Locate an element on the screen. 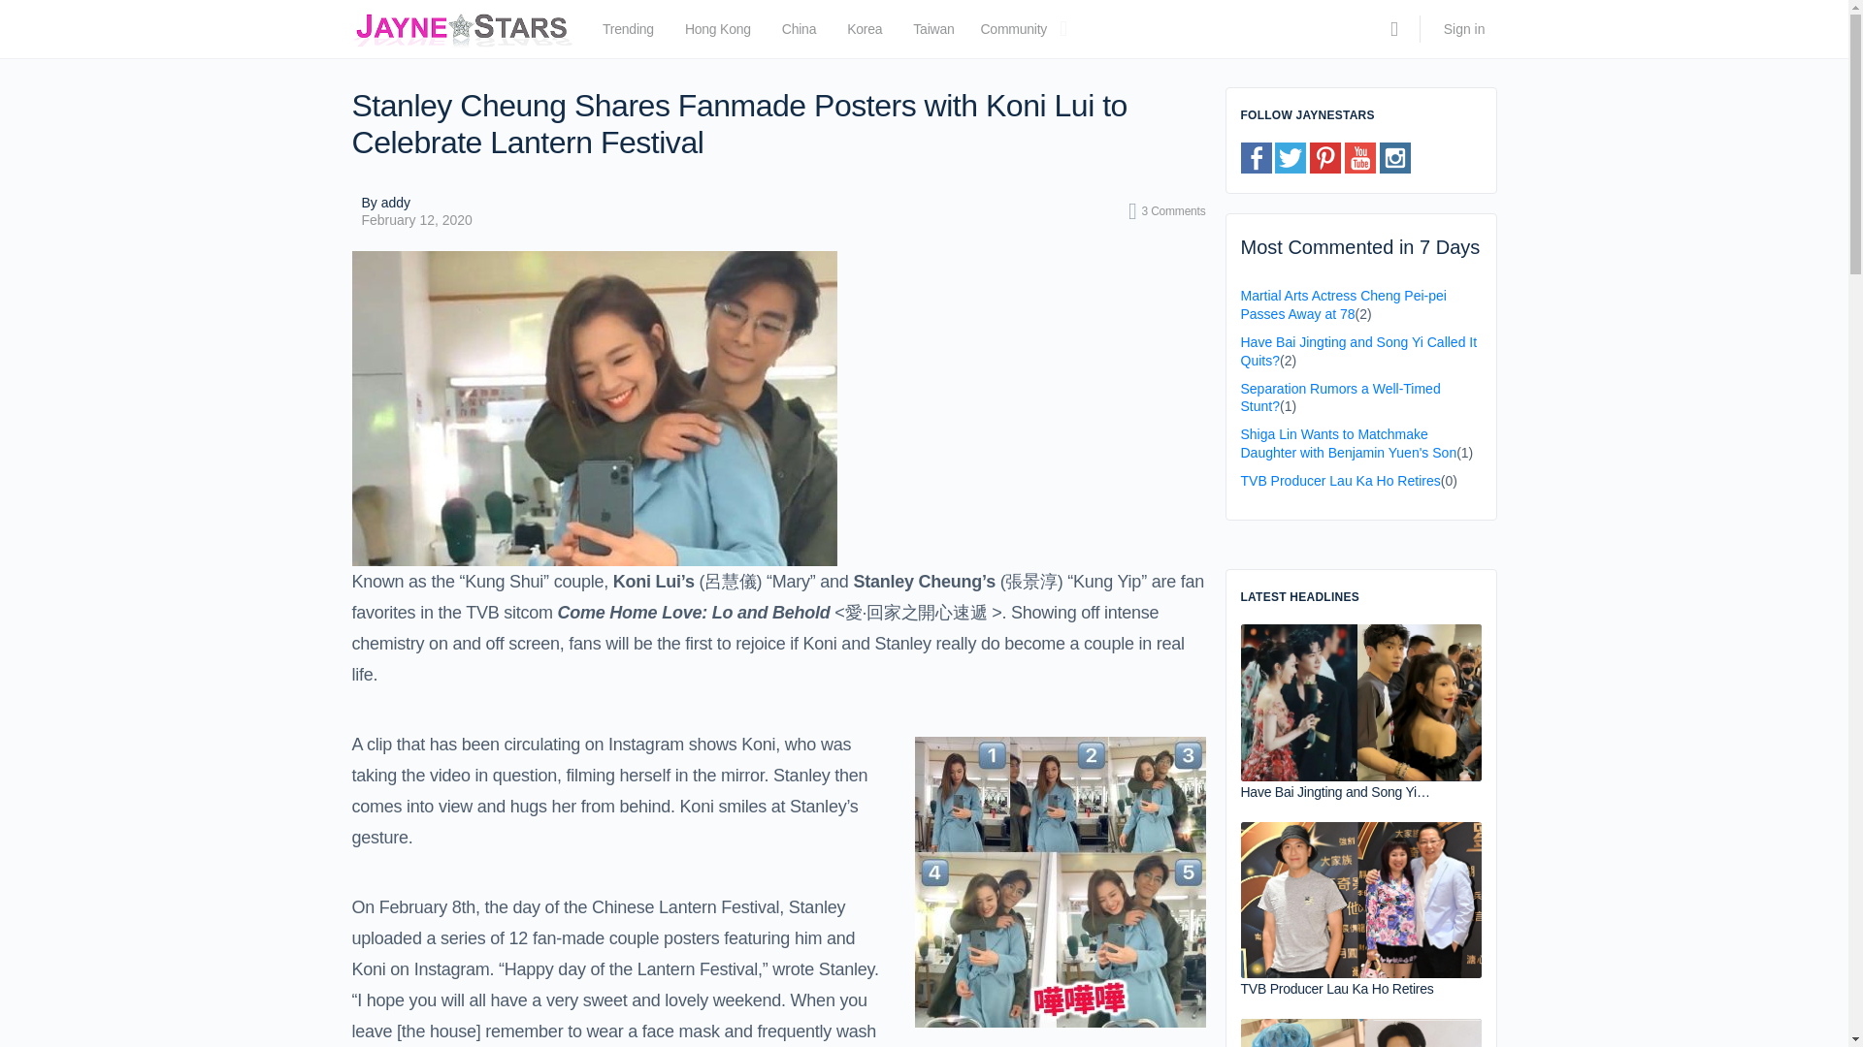 The width and height of the screenshot is (1863, 1047). Pinterest is located at coordinates (1325, 157).